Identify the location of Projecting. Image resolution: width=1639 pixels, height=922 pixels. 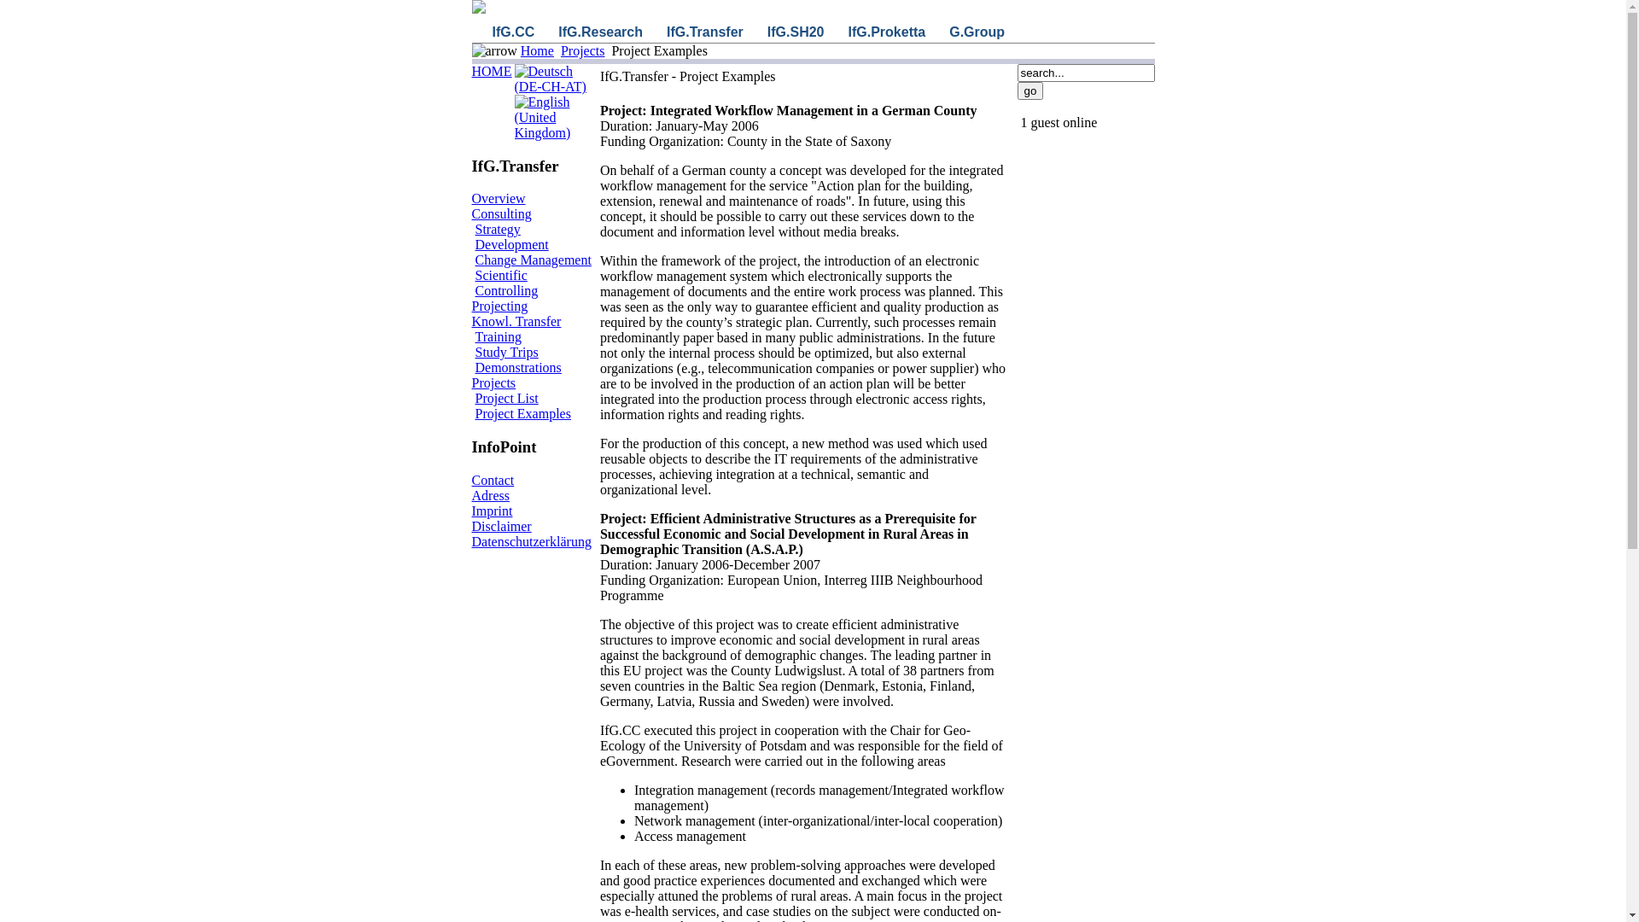
(499, 306).